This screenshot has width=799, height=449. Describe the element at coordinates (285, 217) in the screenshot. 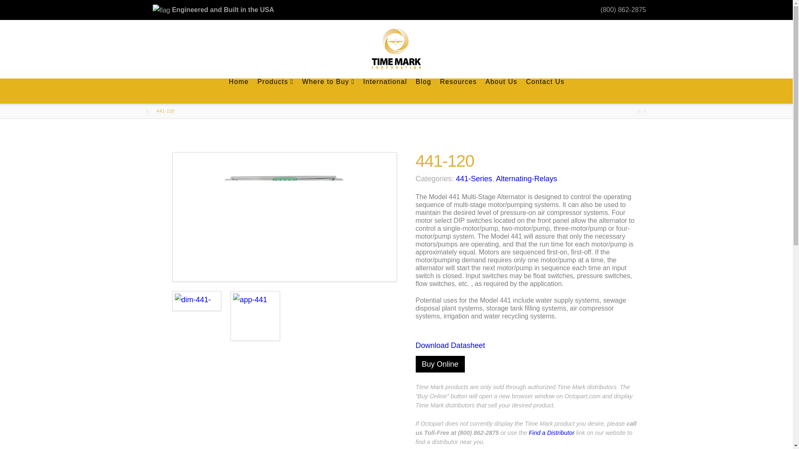

I see `441-Multi-Stage-Alternator` at that location.